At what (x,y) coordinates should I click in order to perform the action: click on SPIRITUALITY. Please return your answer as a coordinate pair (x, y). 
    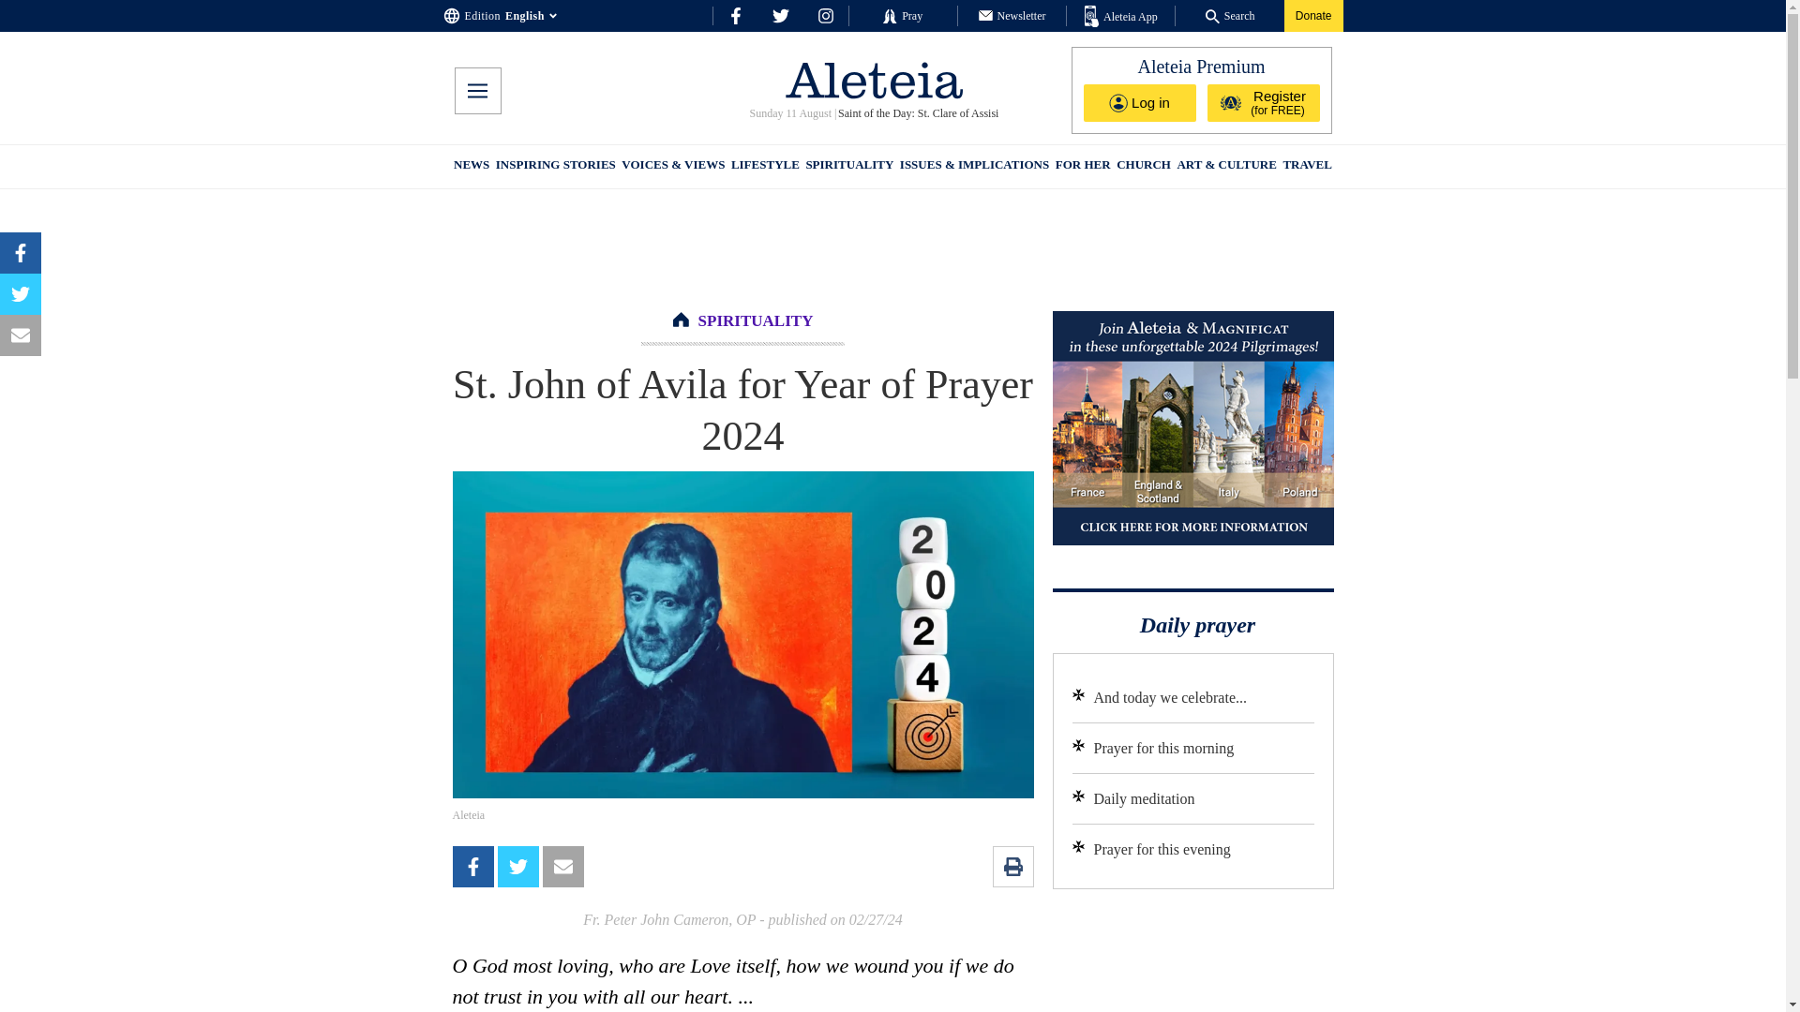
    Looking at the image, I should click on (756, 320).